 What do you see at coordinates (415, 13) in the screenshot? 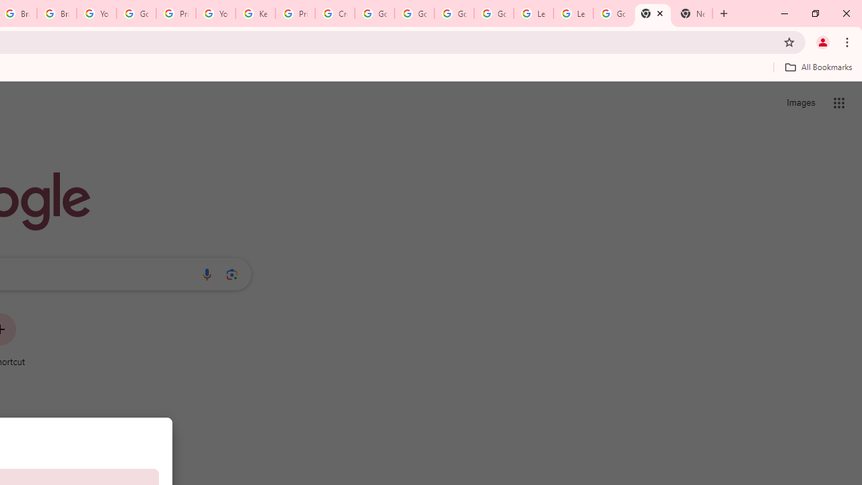
I see `Google Account Help` at bounding box center [415, 13].